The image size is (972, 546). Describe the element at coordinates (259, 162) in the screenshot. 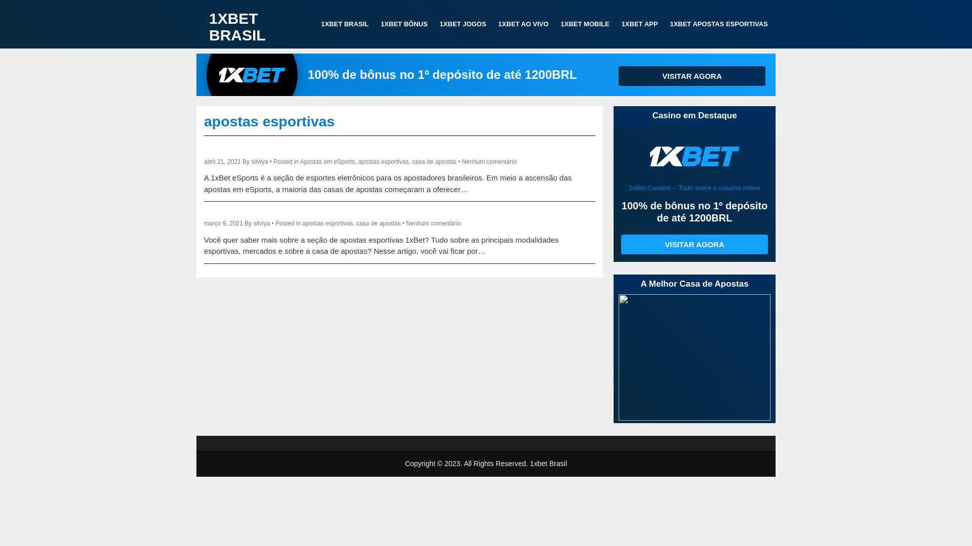

I see `silviya` at that location.